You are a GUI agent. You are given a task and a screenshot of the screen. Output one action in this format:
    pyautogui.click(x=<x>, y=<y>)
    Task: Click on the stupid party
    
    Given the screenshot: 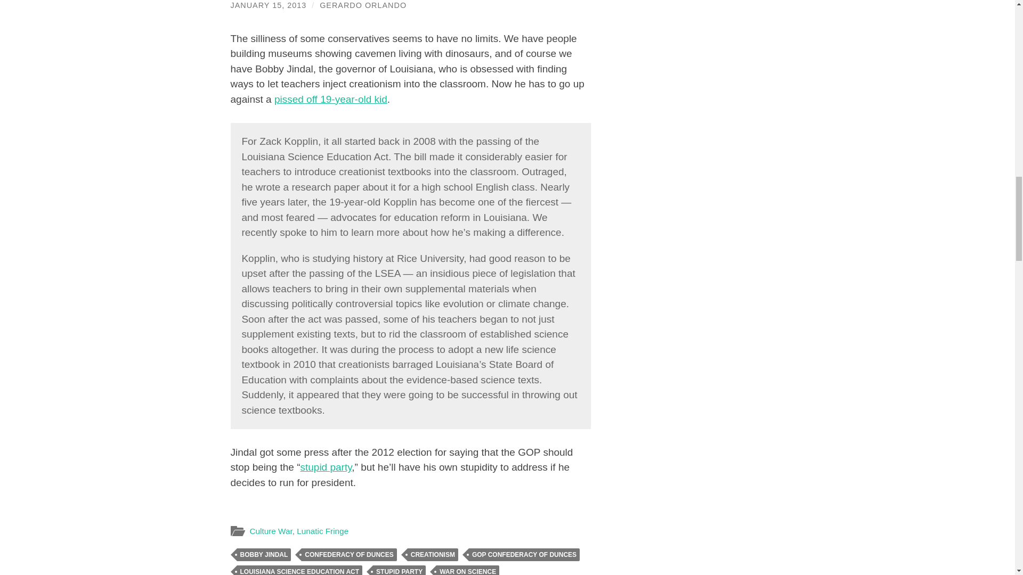 What is the action you would take?
    pyautogui.click(x=326, y=467)
    